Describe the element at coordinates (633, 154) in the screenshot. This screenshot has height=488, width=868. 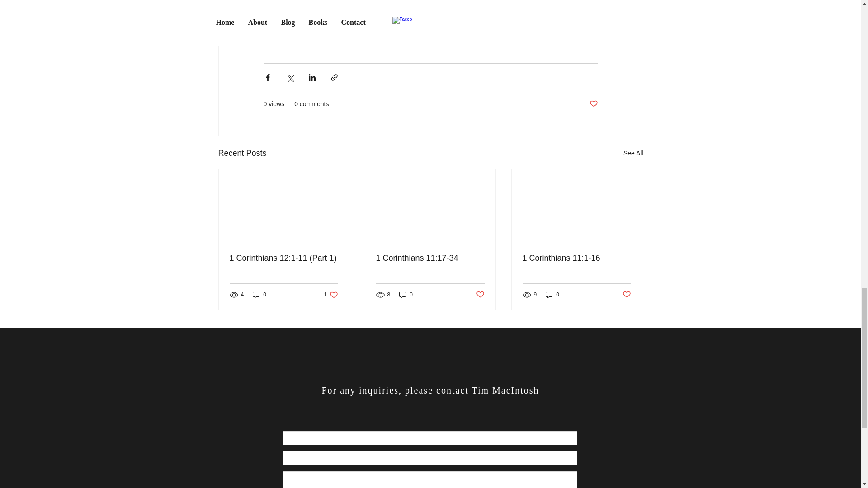
I see `See All` at that location.